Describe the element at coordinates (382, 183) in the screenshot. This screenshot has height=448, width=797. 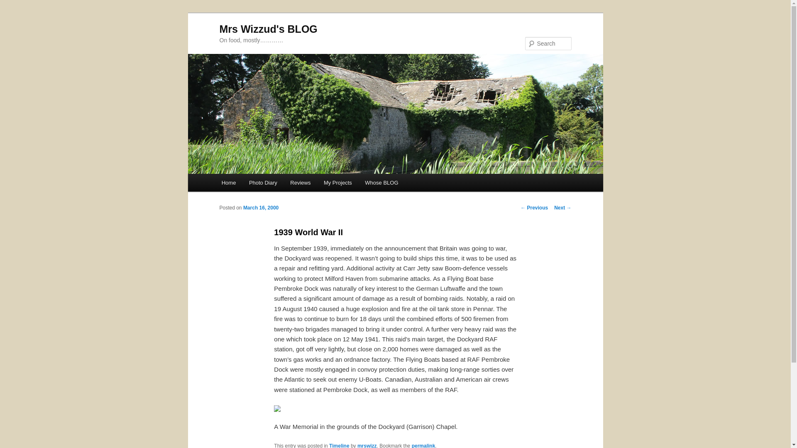
I see `Whose BLOG` at that location.